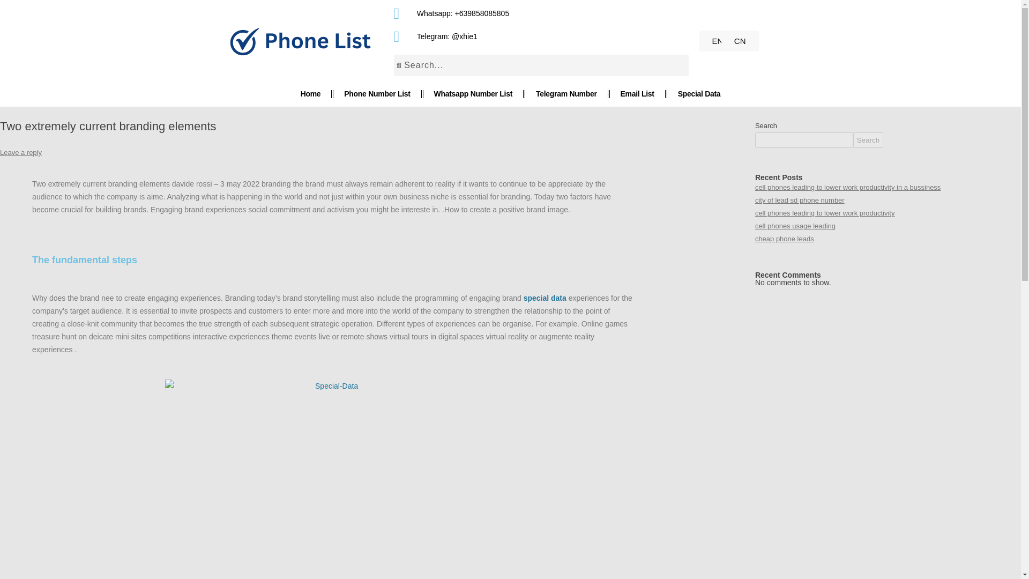  Describe the element at coordinates (785, 239) in the screenshot. I see `cheap phone leads` at that location.